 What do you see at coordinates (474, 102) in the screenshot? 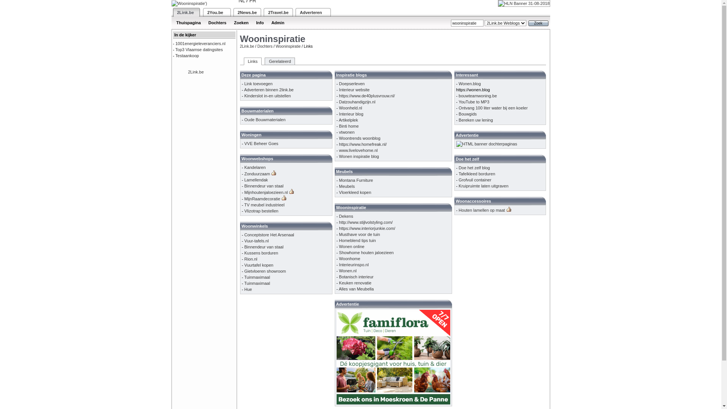
I see `YouTube to MP3` at bounding box center [474, 102].